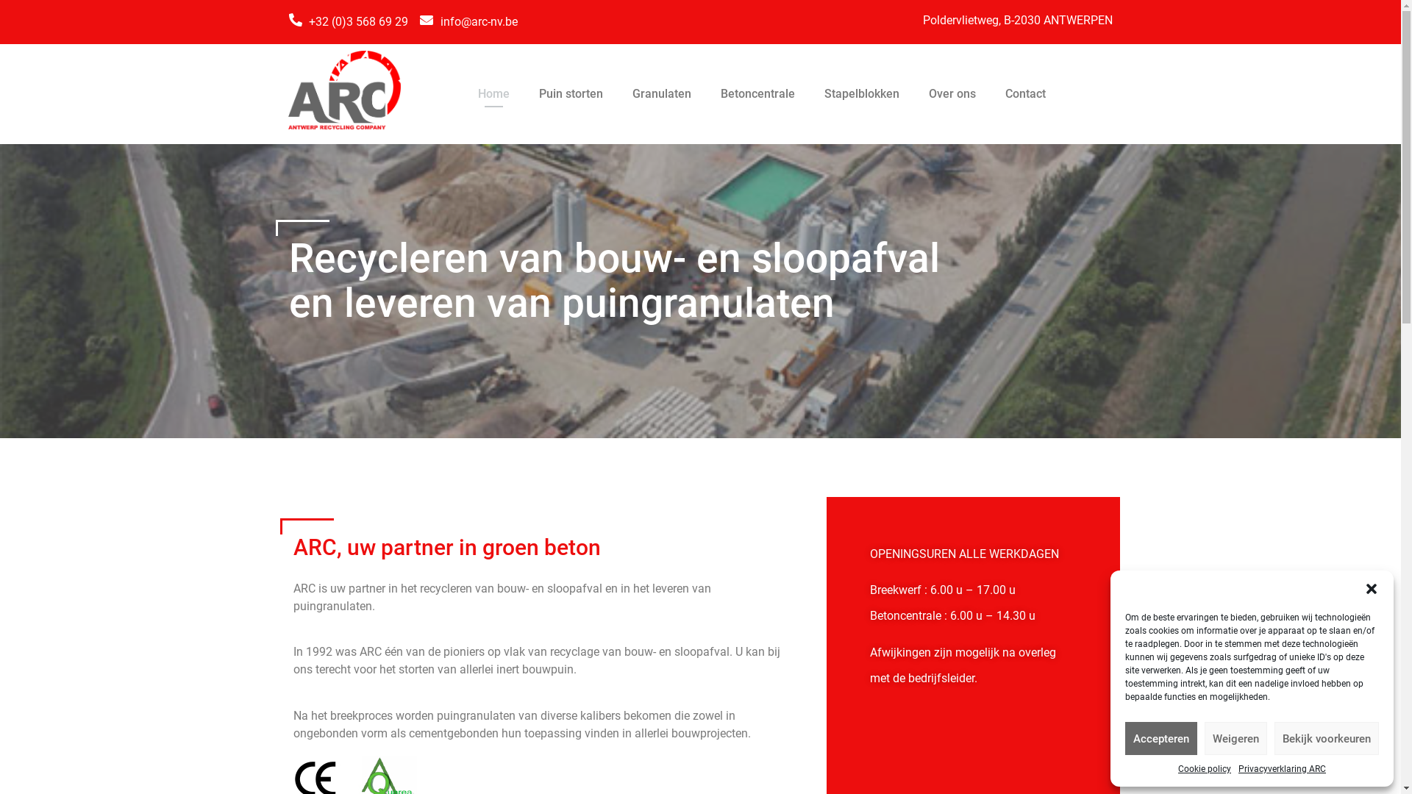 This screenshot has height=794, width=1412. Describe the element at coordinates (1235, 738) in the screenshot. I see `Weigeren` at that location.